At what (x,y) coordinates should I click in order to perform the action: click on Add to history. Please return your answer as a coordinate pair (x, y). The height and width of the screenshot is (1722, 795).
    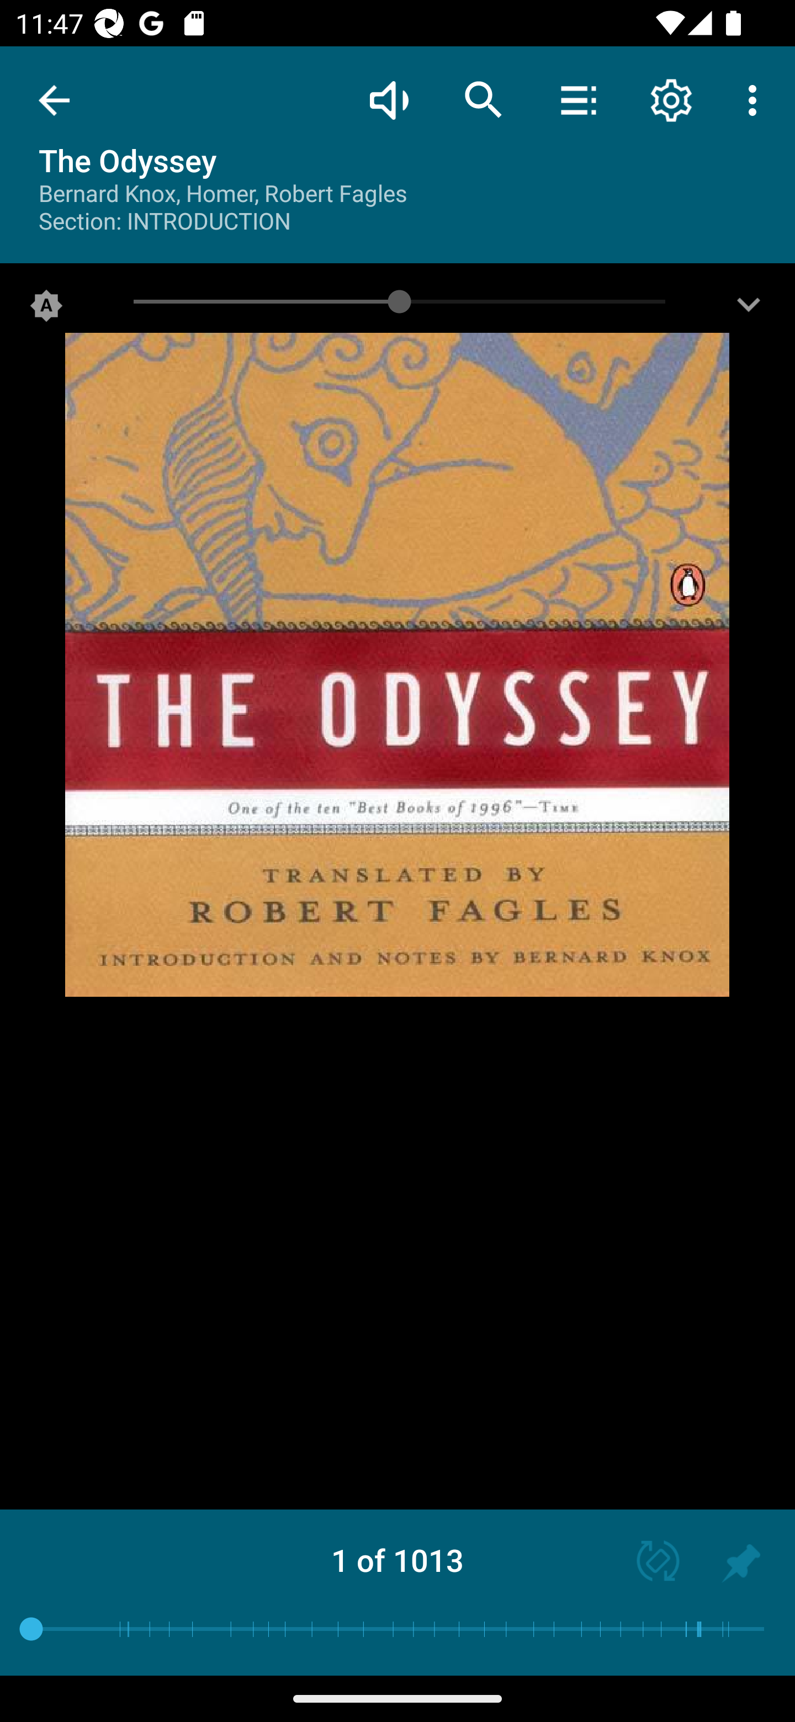
    Looking at the image, I should click on (741, 1563).